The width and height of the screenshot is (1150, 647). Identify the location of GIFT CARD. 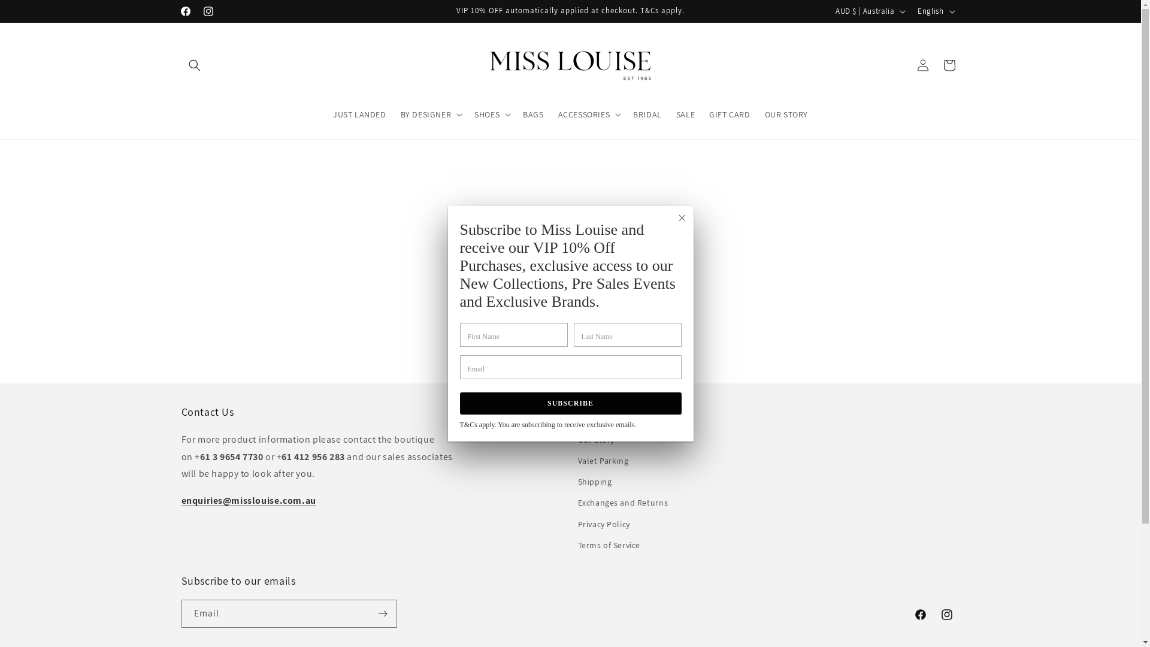
(730, 114).